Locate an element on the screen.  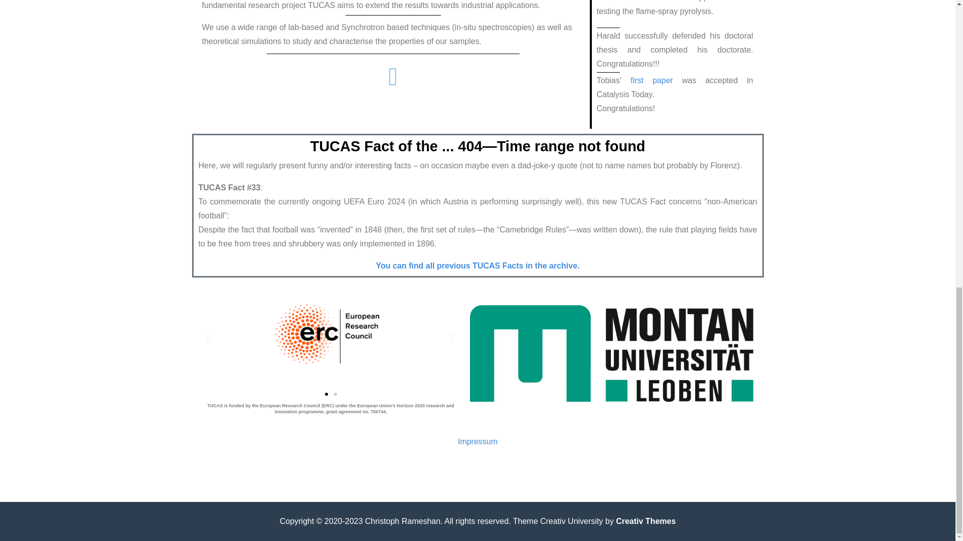
Creativ Themes is located at coordinates (646, 521).